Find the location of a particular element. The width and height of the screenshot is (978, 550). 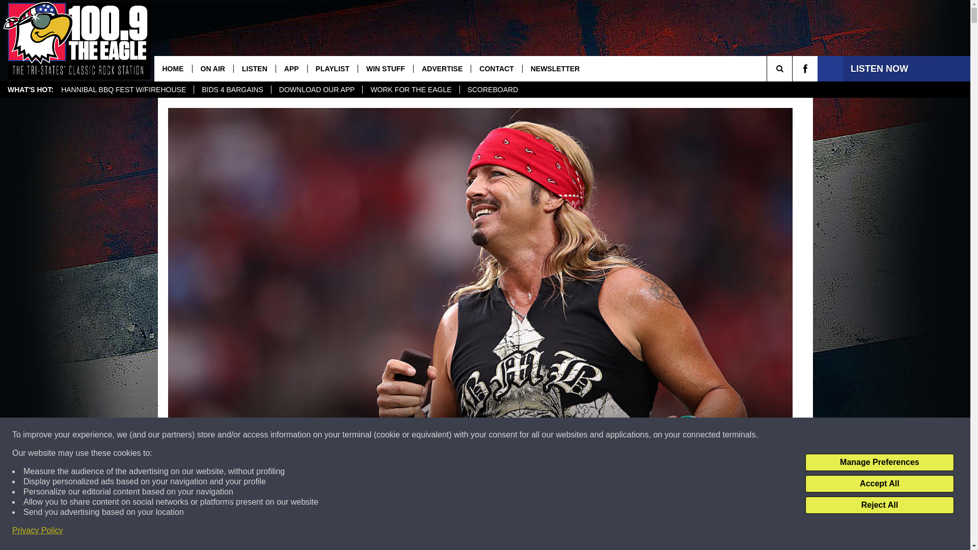

Privacy Policy is located at coordinates (38, 531).